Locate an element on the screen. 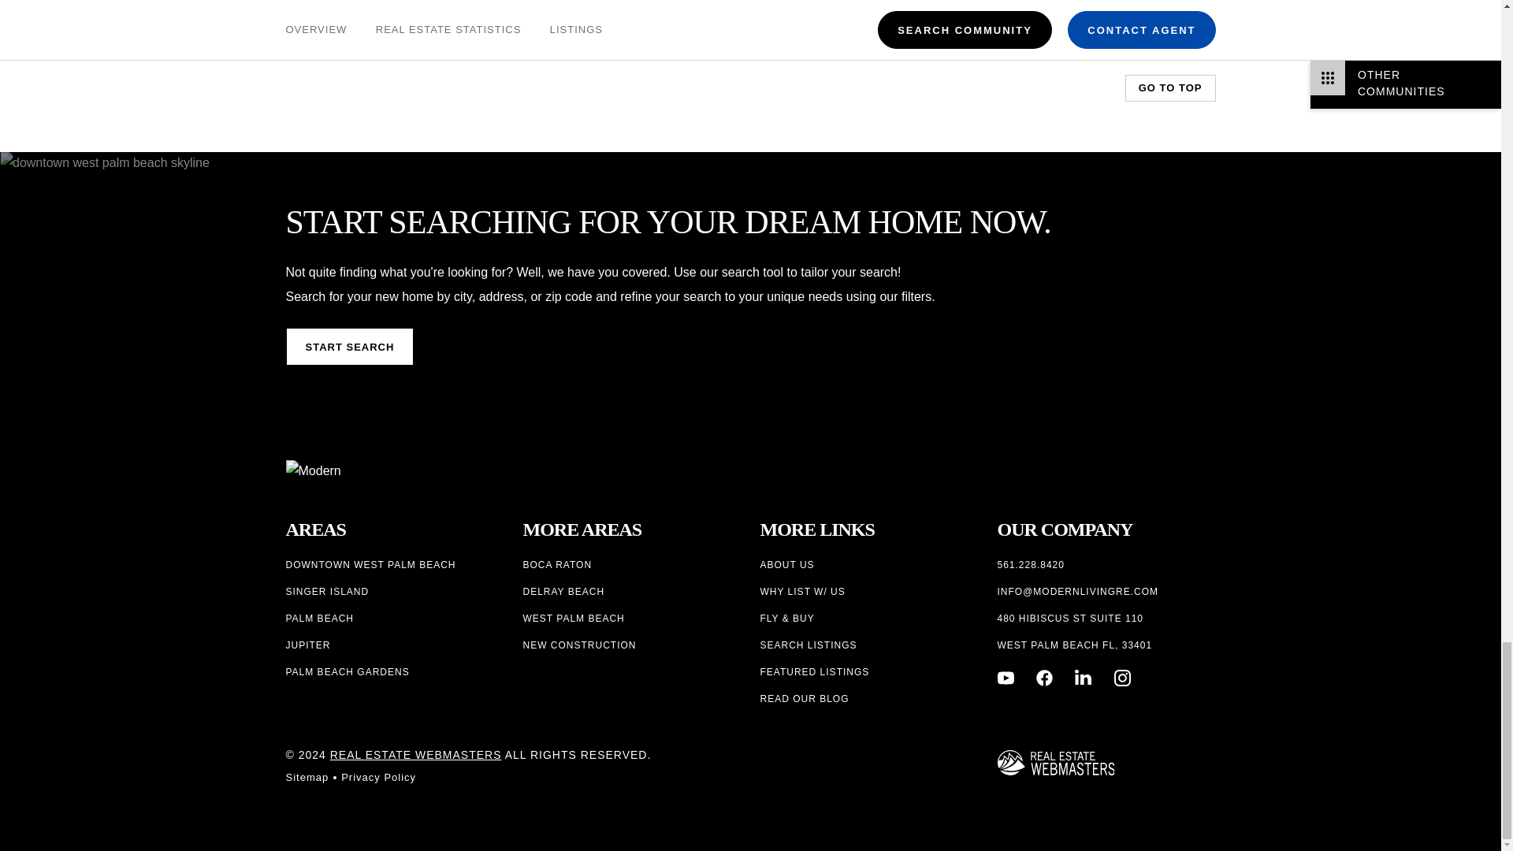 This screenshot has width=1513, height=851. LINKEDIN is located at coordinates (1083, 678).